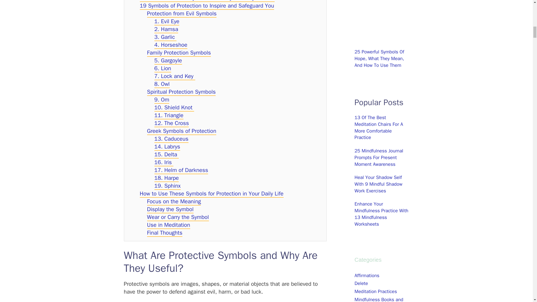 This screenshot has width=537, height=302. I want to click on 15. Delta , so click(167, 155).